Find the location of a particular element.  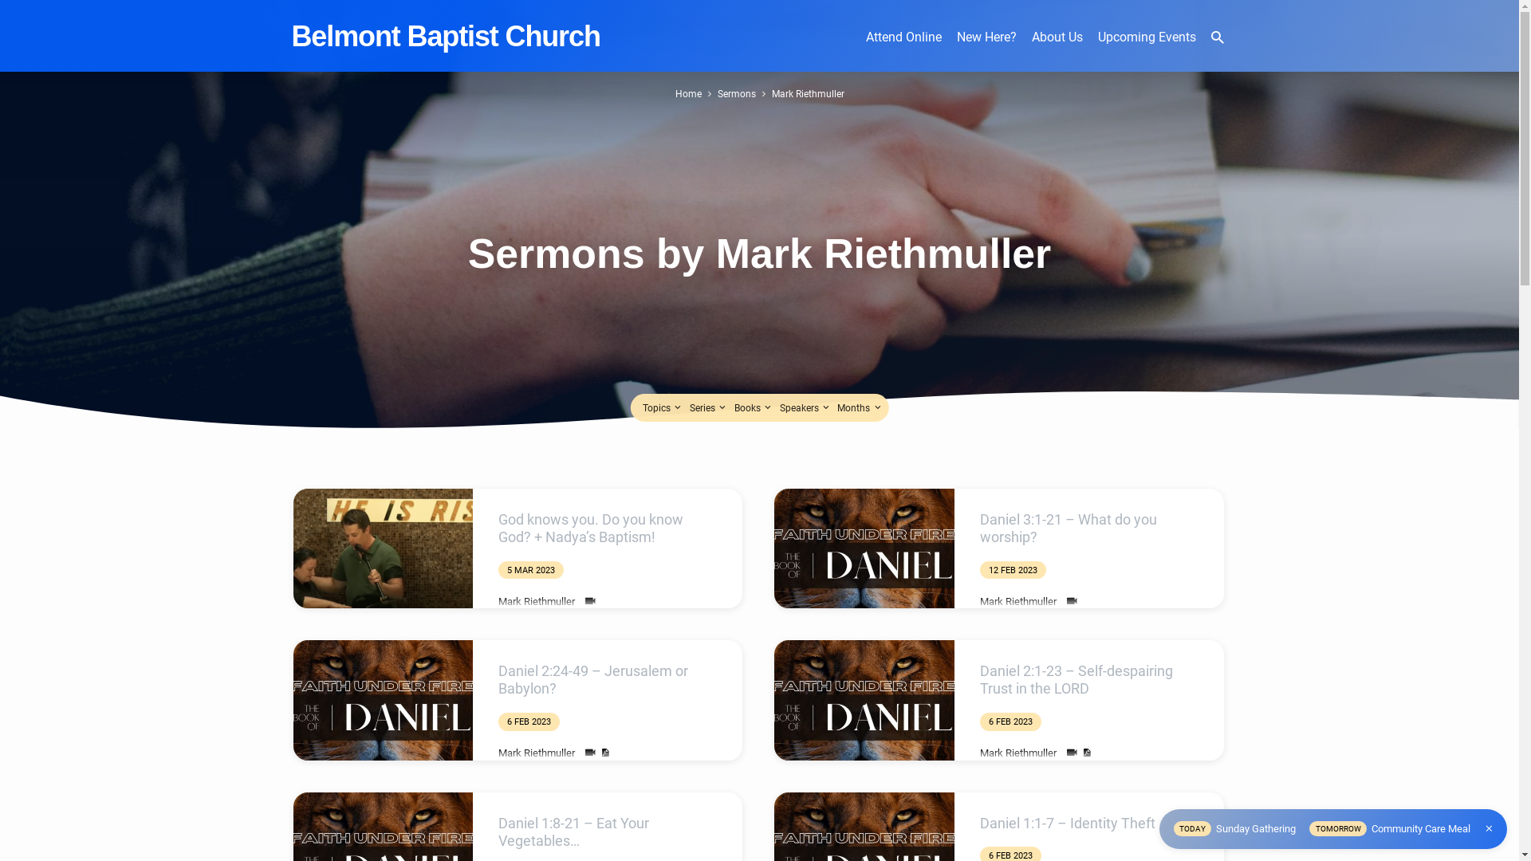

Watch Video is located at coordinates (590, 753).